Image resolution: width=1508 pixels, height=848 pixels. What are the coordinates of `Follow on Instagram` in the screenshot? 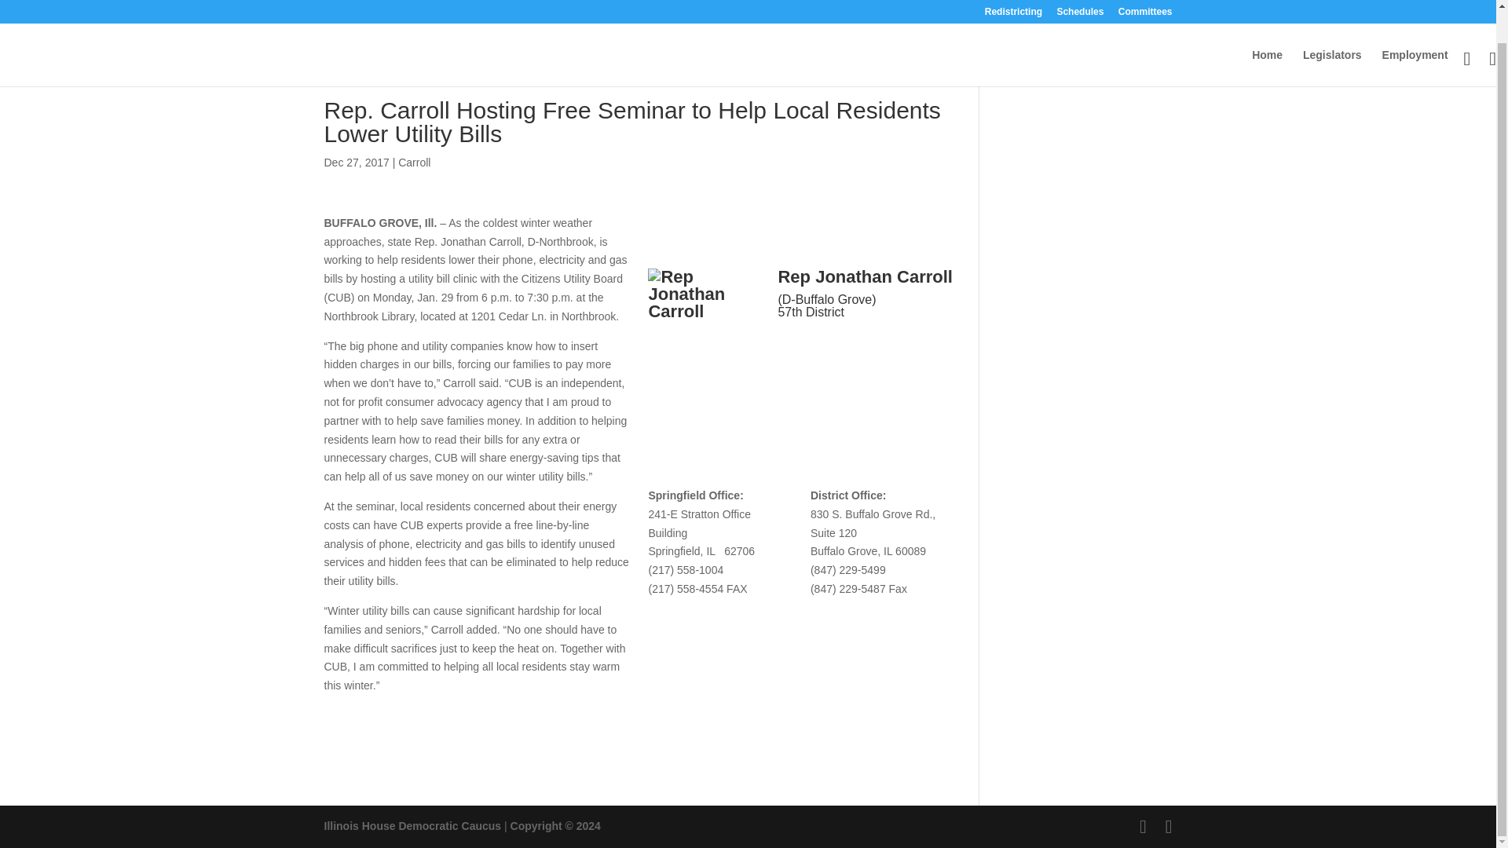 It's located at (853, 349).